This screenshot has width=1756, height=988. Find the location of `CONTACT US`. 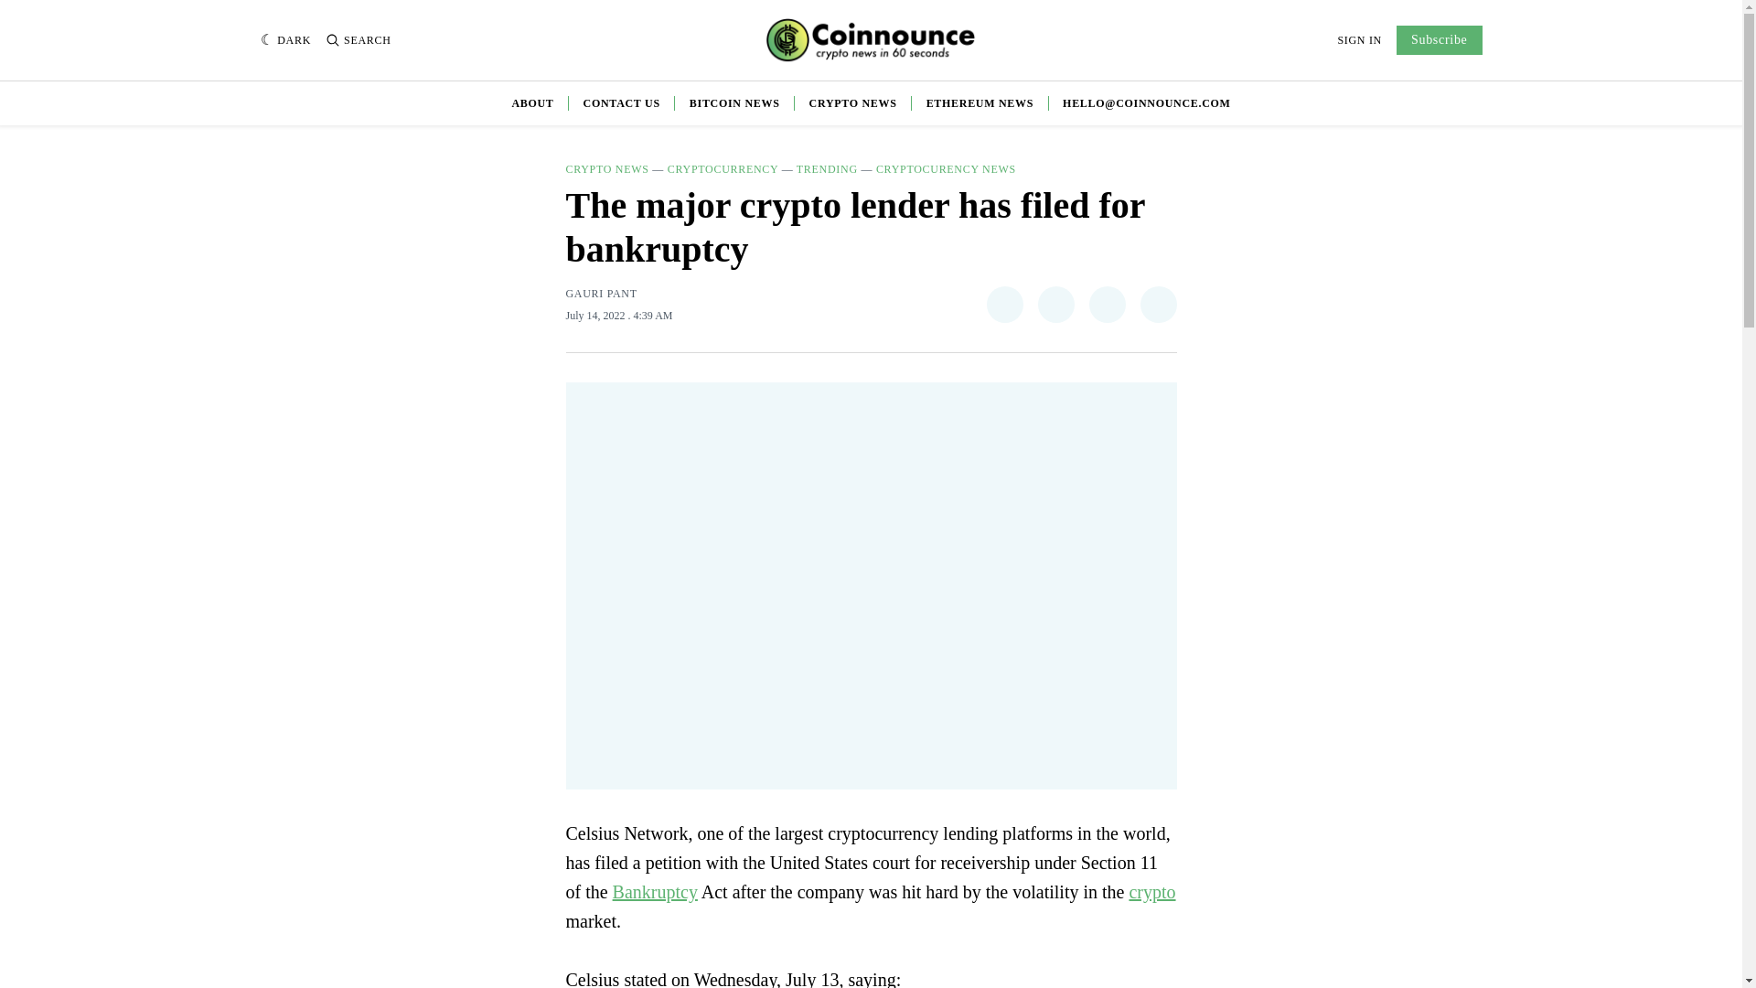

CONTACT US is located at coordinates (621, 102).